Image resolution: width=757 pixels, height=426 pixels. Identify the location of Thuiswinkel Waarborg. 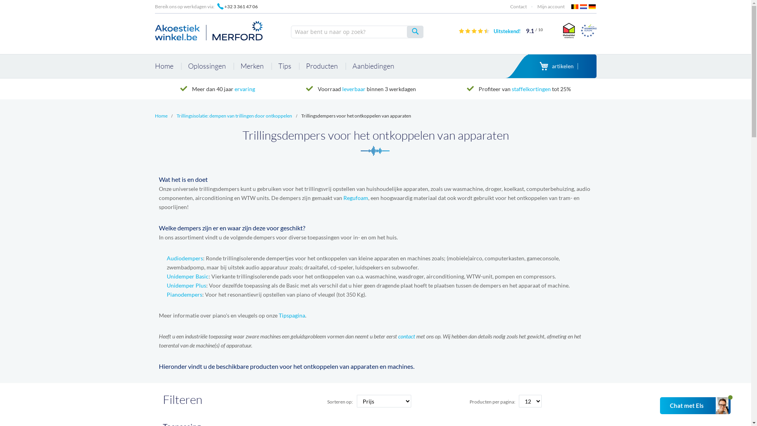
(568, 30).